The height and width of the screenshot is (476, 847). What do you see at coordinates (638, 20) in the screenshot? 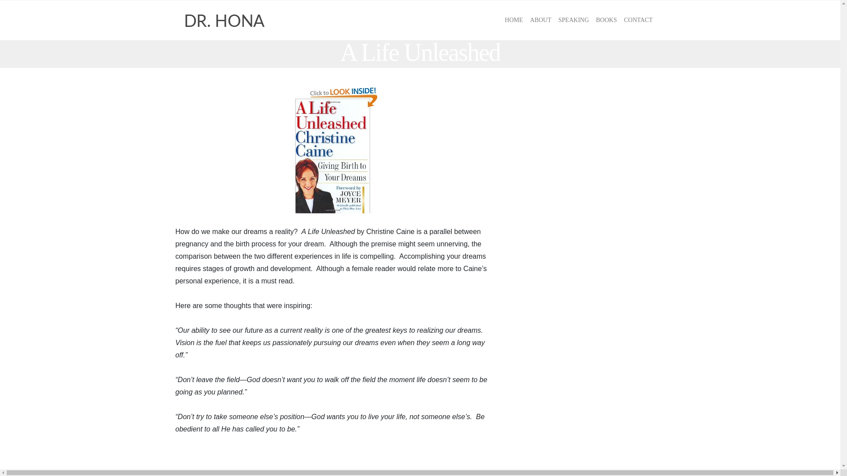
I see `CONTACT` at bounding box center [638, 20].